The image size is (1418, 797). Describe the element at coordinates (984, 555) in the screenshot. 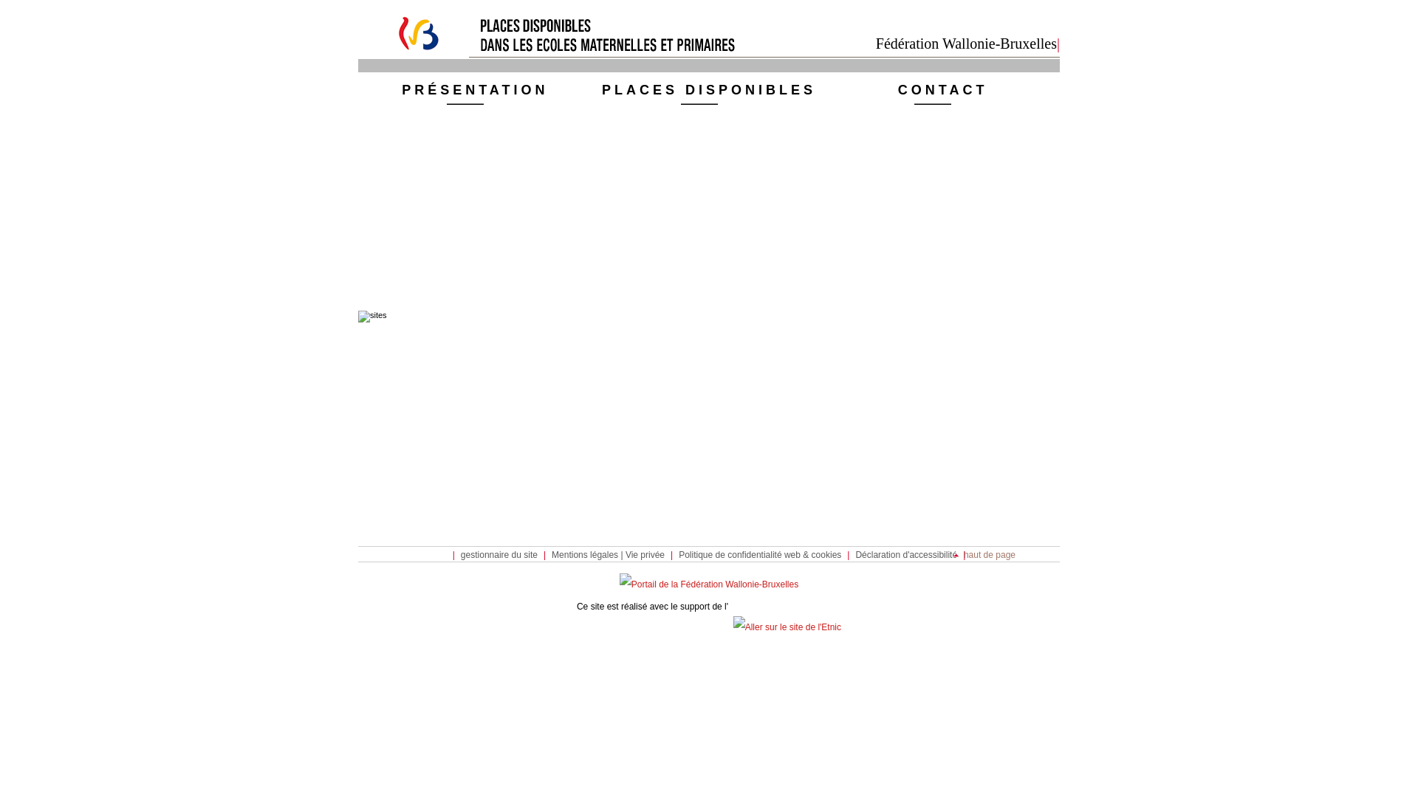

I see `haut de page` at that location.